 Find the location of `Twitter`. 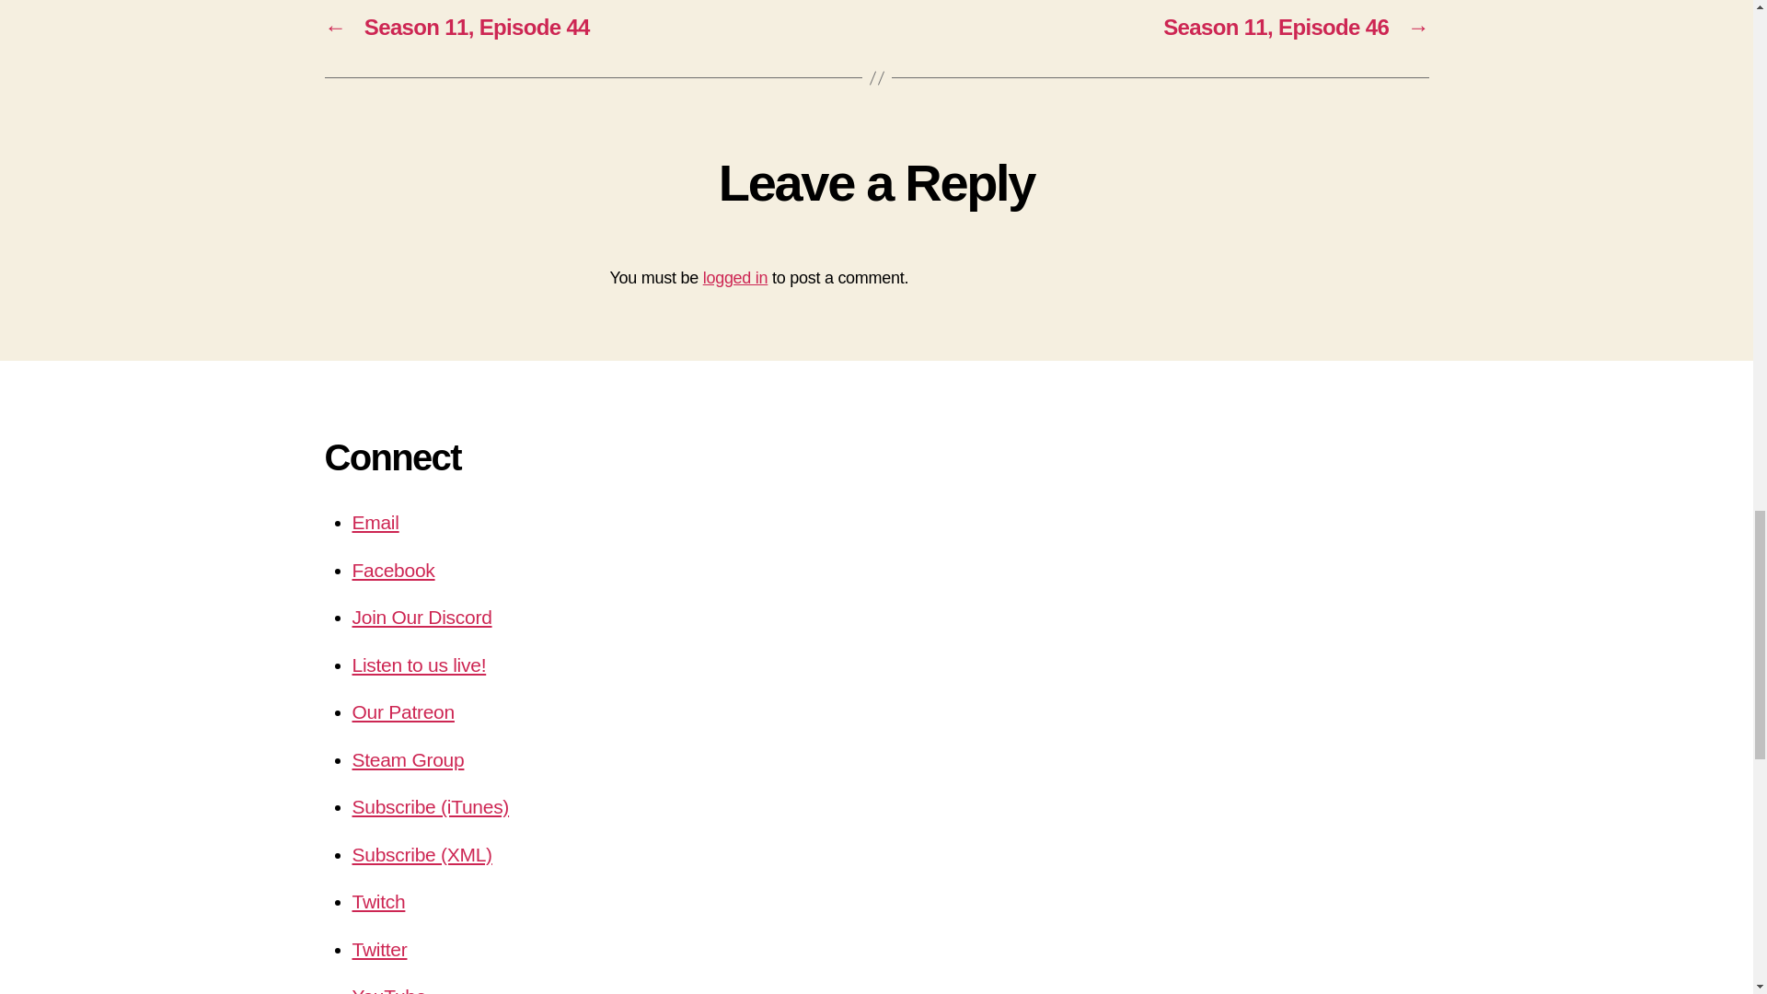

Twitter is located at coordinates (379, 949).